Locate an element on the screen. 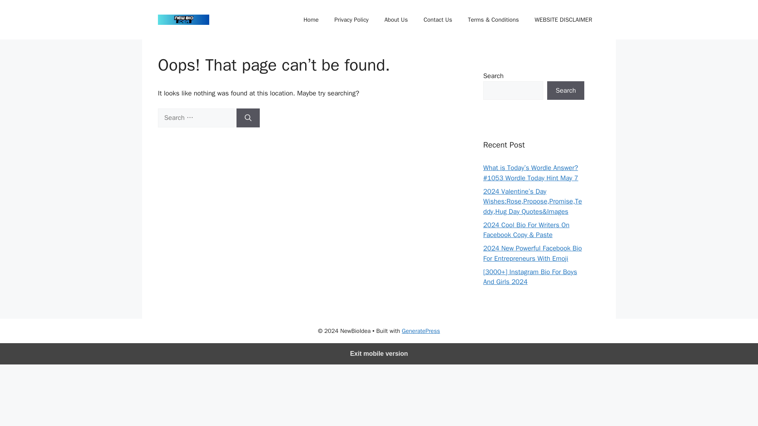 This screenshot has height=426, width=758. WEBSITE DISCLAIMER is located at coordinates (563, 20).